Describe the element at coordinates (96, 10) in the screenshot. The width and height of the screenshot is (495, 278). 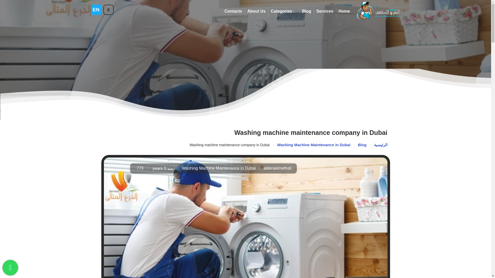
I see `EN` at that location.